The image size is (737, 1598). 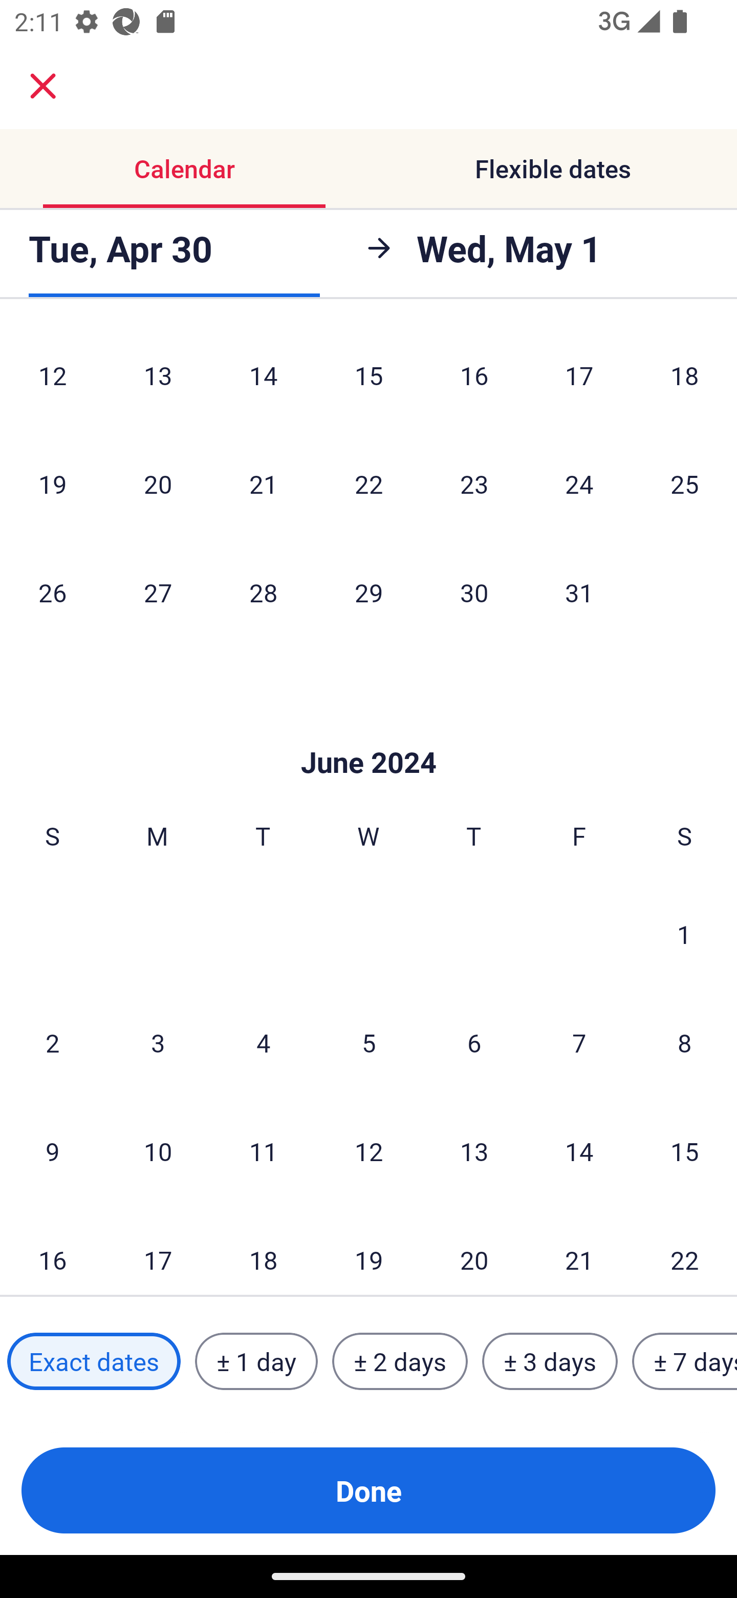 What do you see at coordinates (263, 484) in the screenshot?
I see `21 Tuesday, May 21, 2024` at bounding box center [263, 484].